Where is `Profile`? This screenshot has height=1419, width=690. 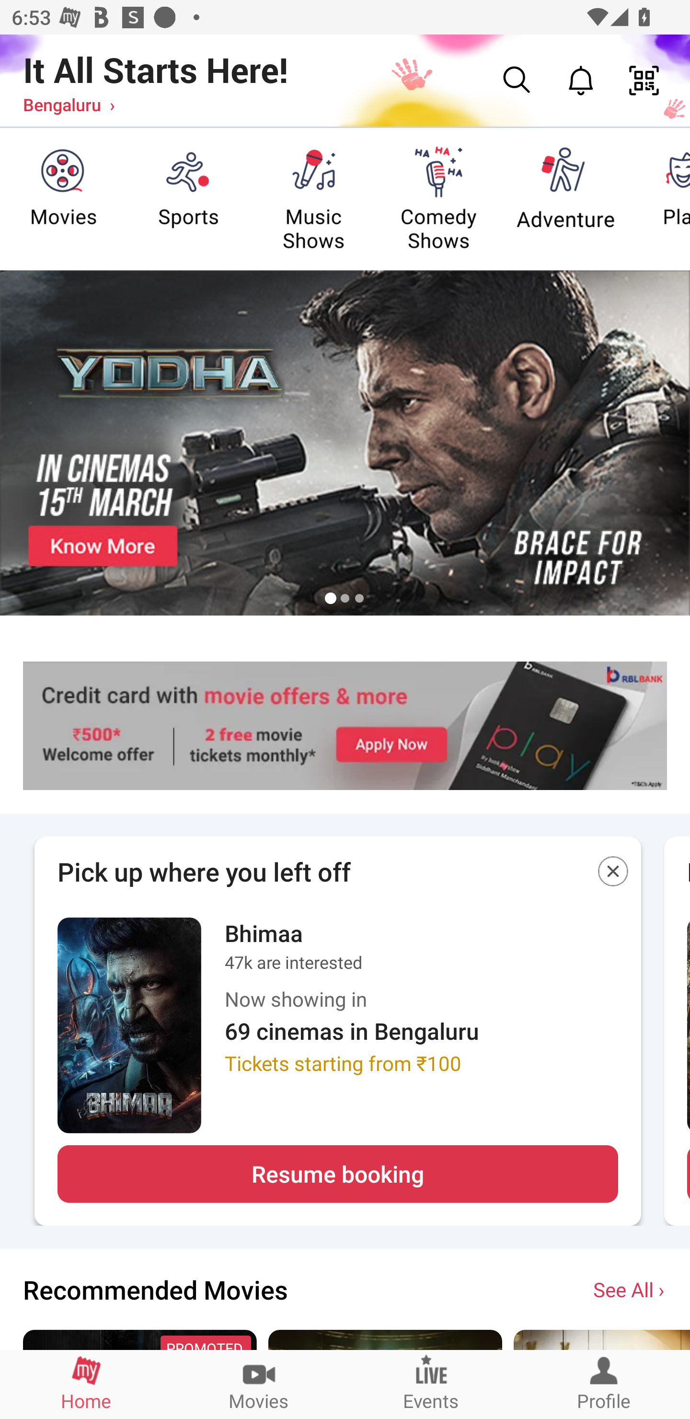 Profile is located at coordinates (604, 1384).